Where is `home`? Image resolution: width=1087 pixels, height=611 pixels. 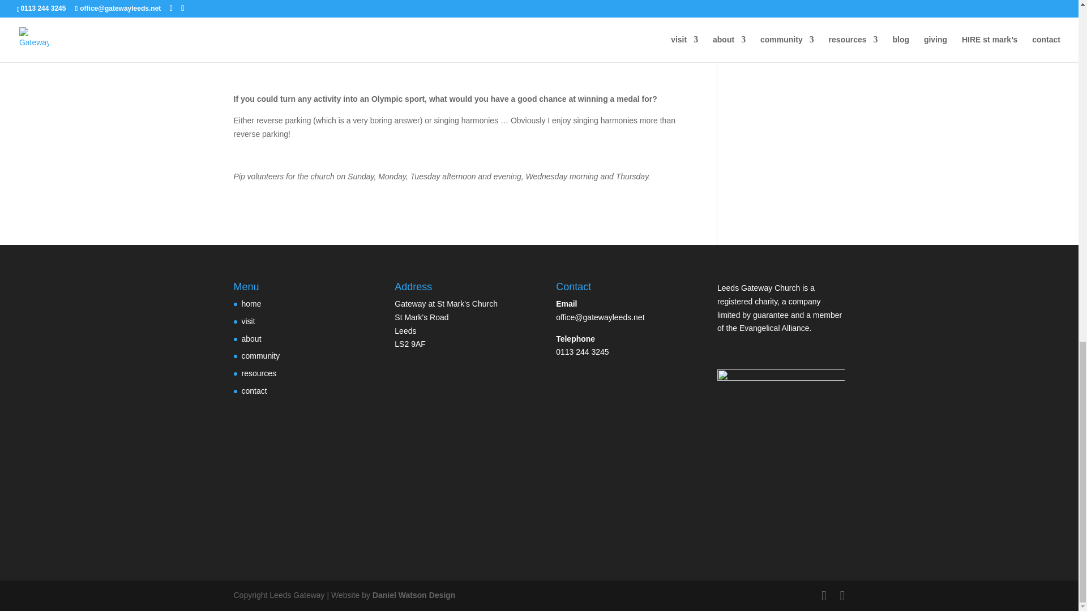
home is located at coordinates (251, 304).